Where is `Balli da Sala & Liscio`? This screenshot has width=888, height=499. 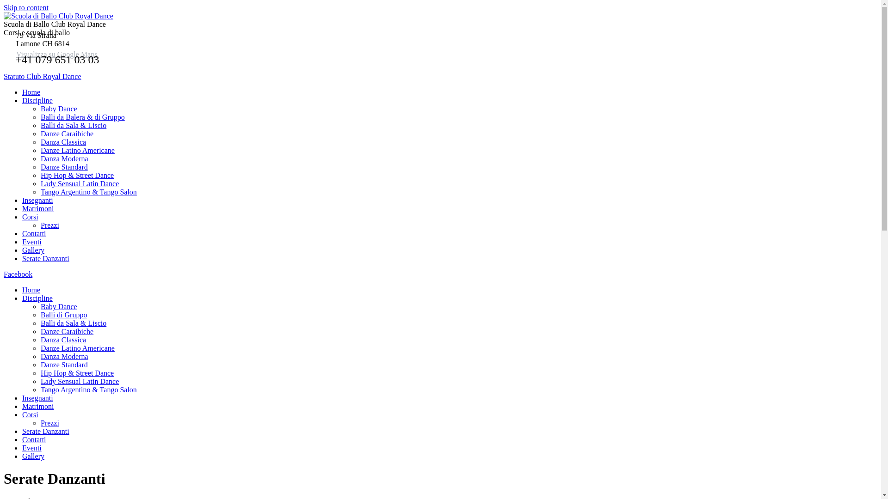 Balli da Sala & Liscio is located at coordinates (74, 323).